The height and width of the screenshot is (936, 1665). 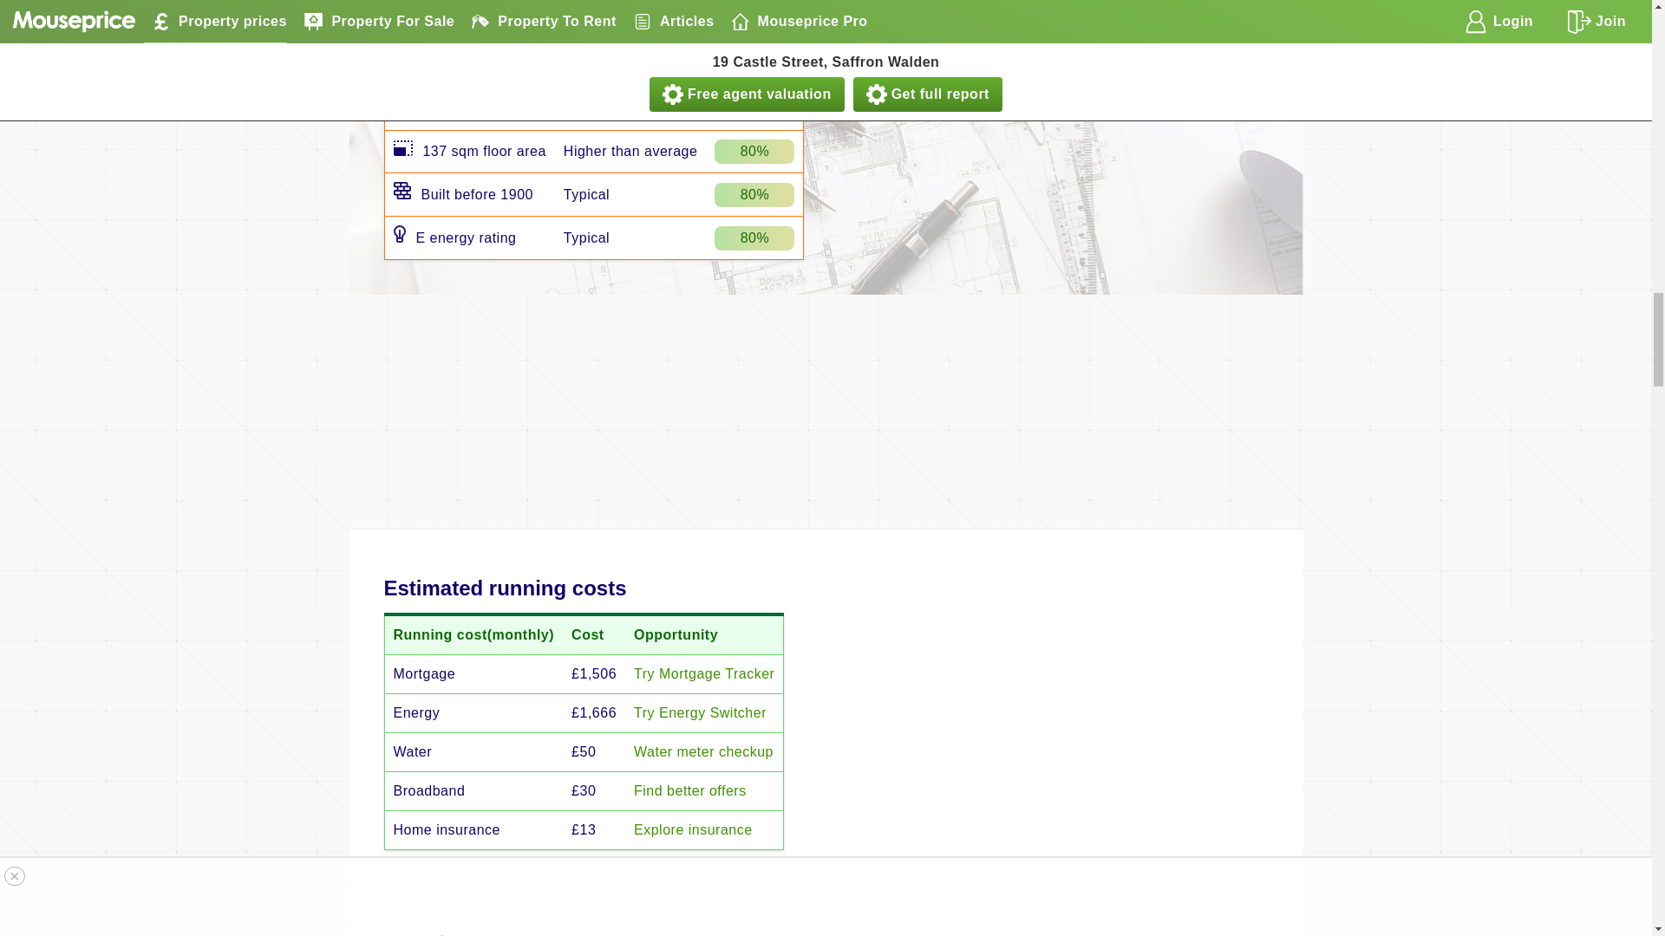 What do you see at coordinates (704, 751) in the screenshot?
I see `Water meter checkup` at bounding box center [704, 751].